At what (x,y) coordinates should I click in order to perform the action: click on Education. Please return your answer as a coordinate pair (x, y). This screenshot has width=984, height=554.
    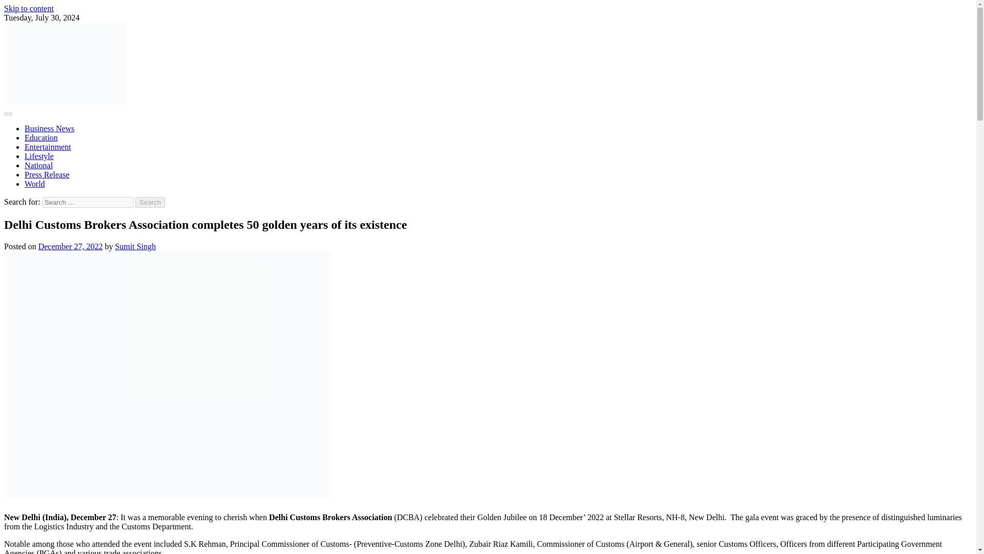
    Looking at the image, I should click on (41, 137).